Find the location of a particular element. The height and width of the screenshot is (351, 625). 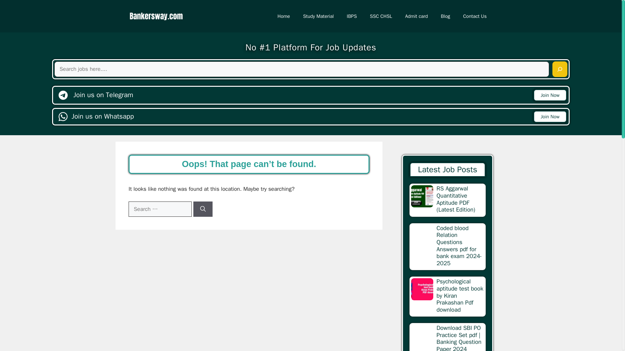

Admit card is located at coordinates (416, 16).